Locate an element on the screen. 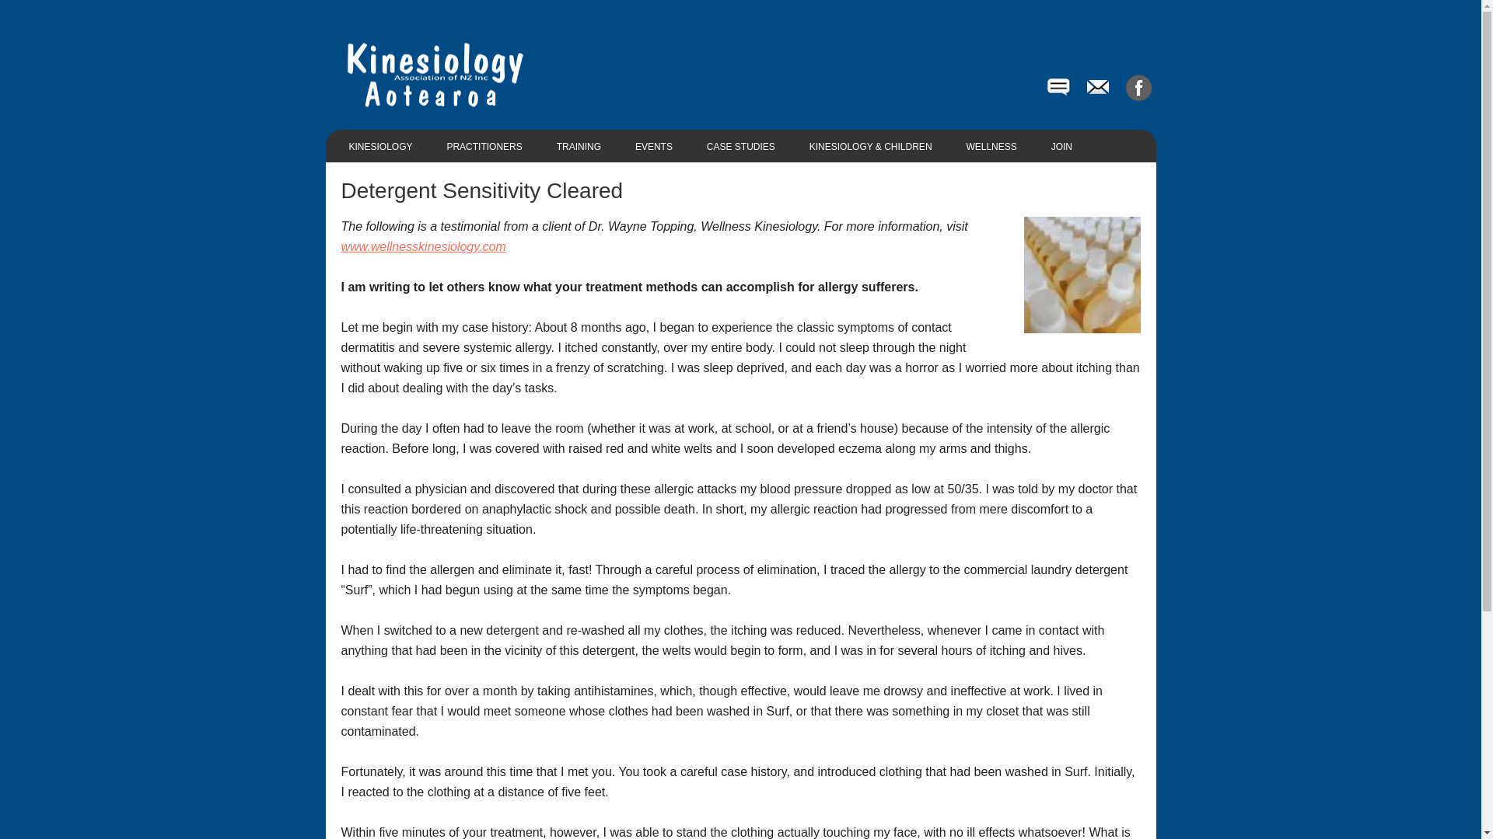 The width and height of the screenshot is (1493, 839). JOIN is located at coordinates (1062, 146).